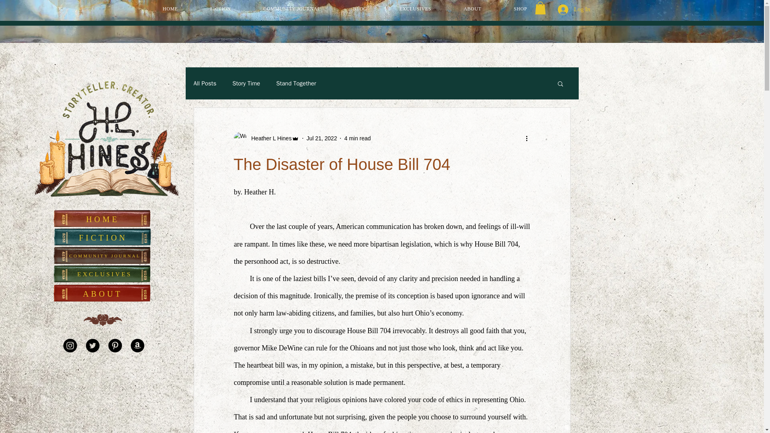 The height and width of the screenshot is (433, 770). What do you see at coordinates (573, 10) in the screenshot?
I see `Log In` at bounding box center [573, 10].